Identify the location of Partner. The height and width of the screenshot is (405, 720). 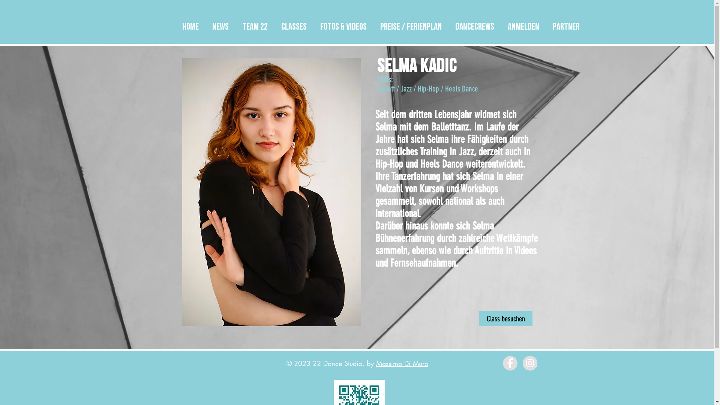
(566, 24).